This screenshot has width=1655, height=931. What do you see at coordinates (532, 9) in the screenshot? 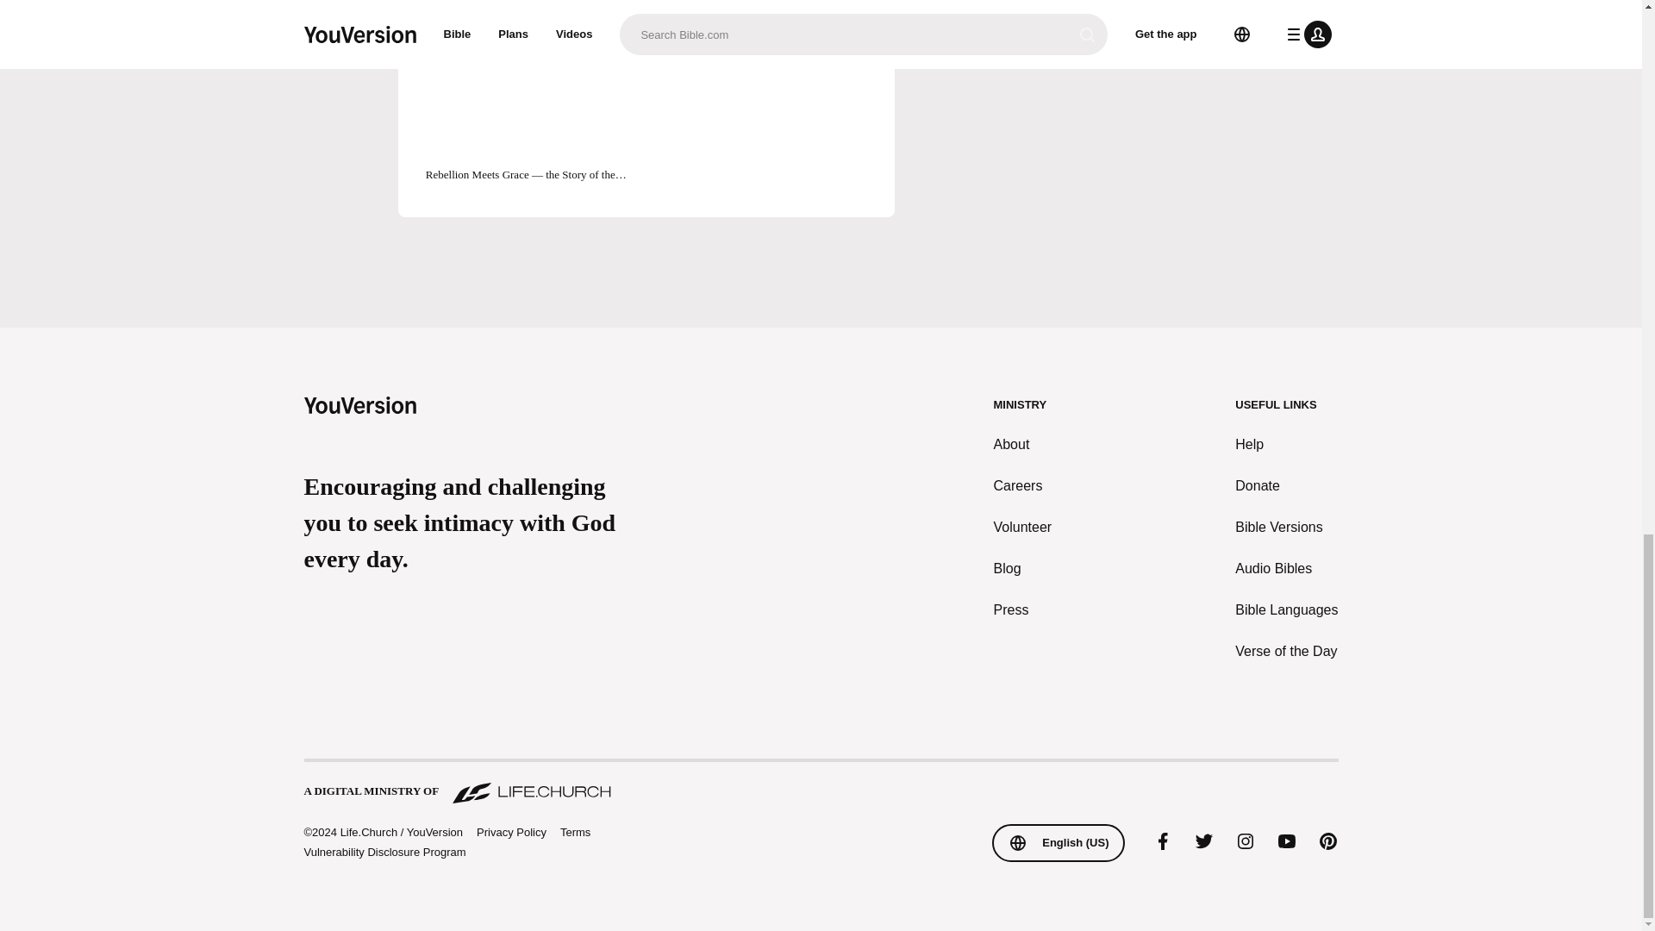
I see `Amos: Seek The Lord and Live` at bounding box center [532, 9].